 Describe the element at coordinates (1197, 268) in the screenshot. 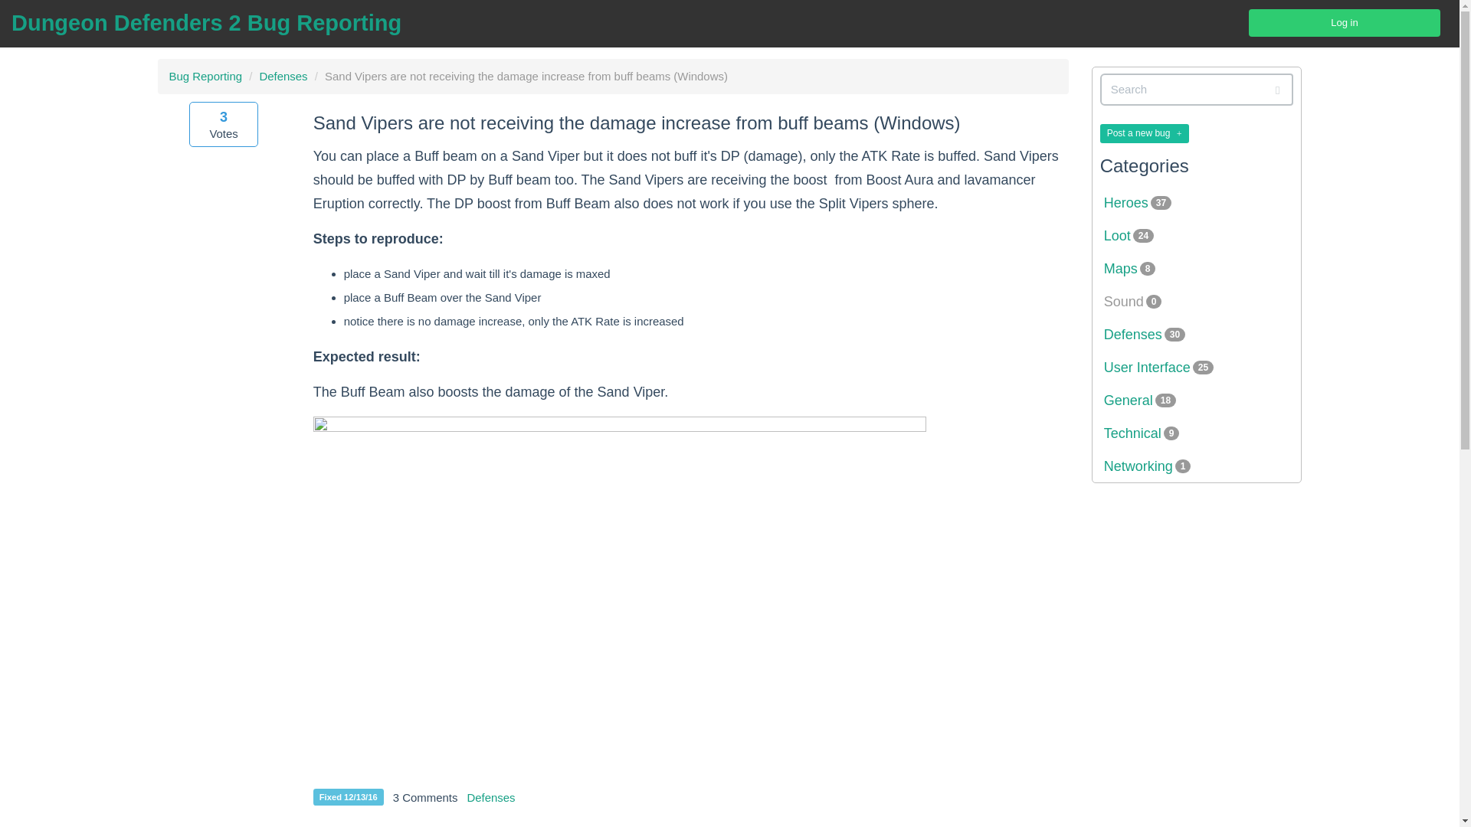

I see `Maps8` at that location.